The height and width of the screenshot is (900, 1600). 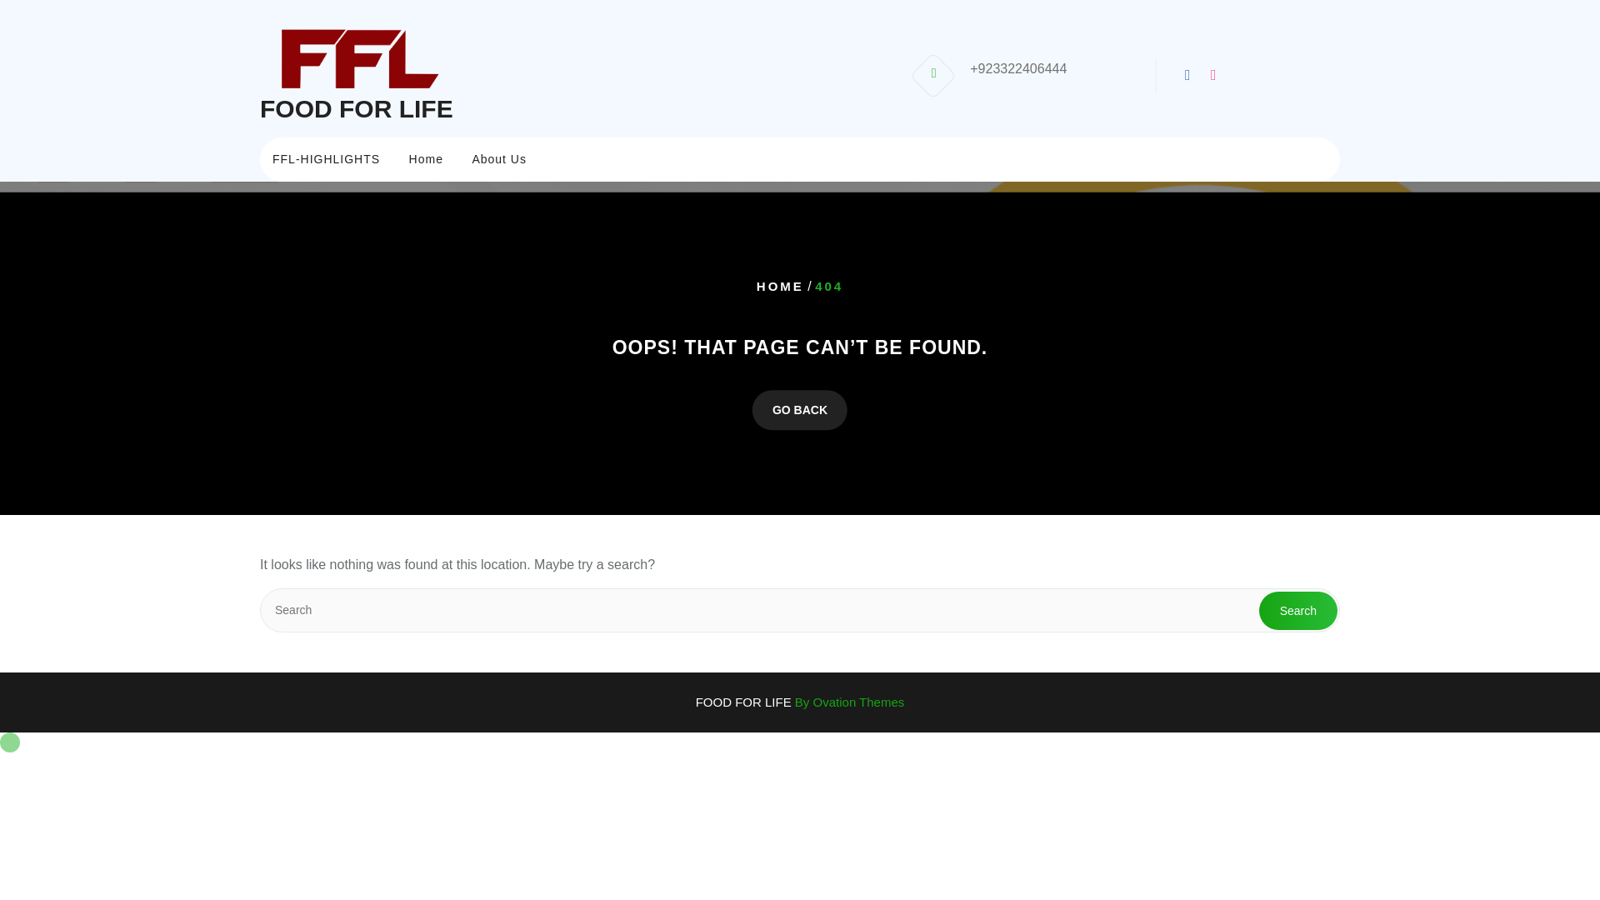 What do you see at coordinates (499, 158) in the screenshot?
I see `About Us` at bounding box center [499, 158].